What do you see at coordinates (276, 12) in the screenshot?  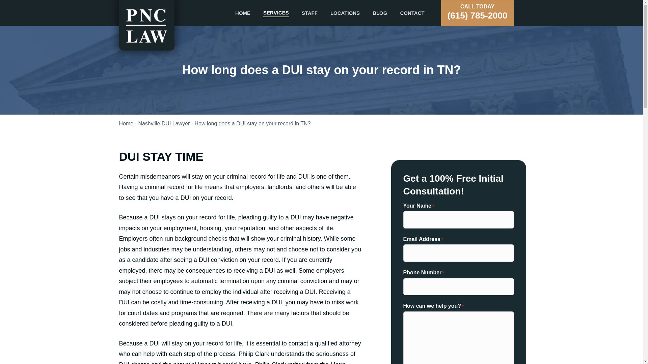 I see `SERVICES` at bounding box center [276, 12].